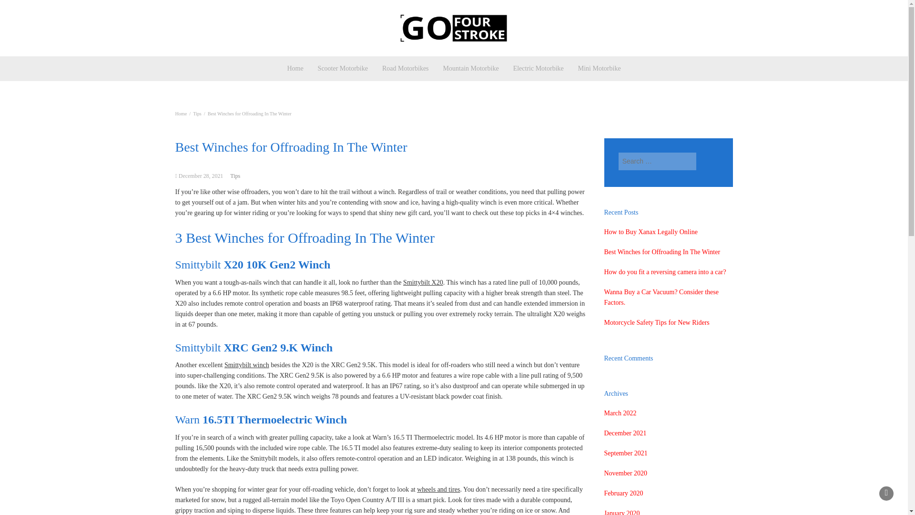 The width and height of the screenshot is (915, 515). I want to click on Mountain Motorbike, so click(471, 68).